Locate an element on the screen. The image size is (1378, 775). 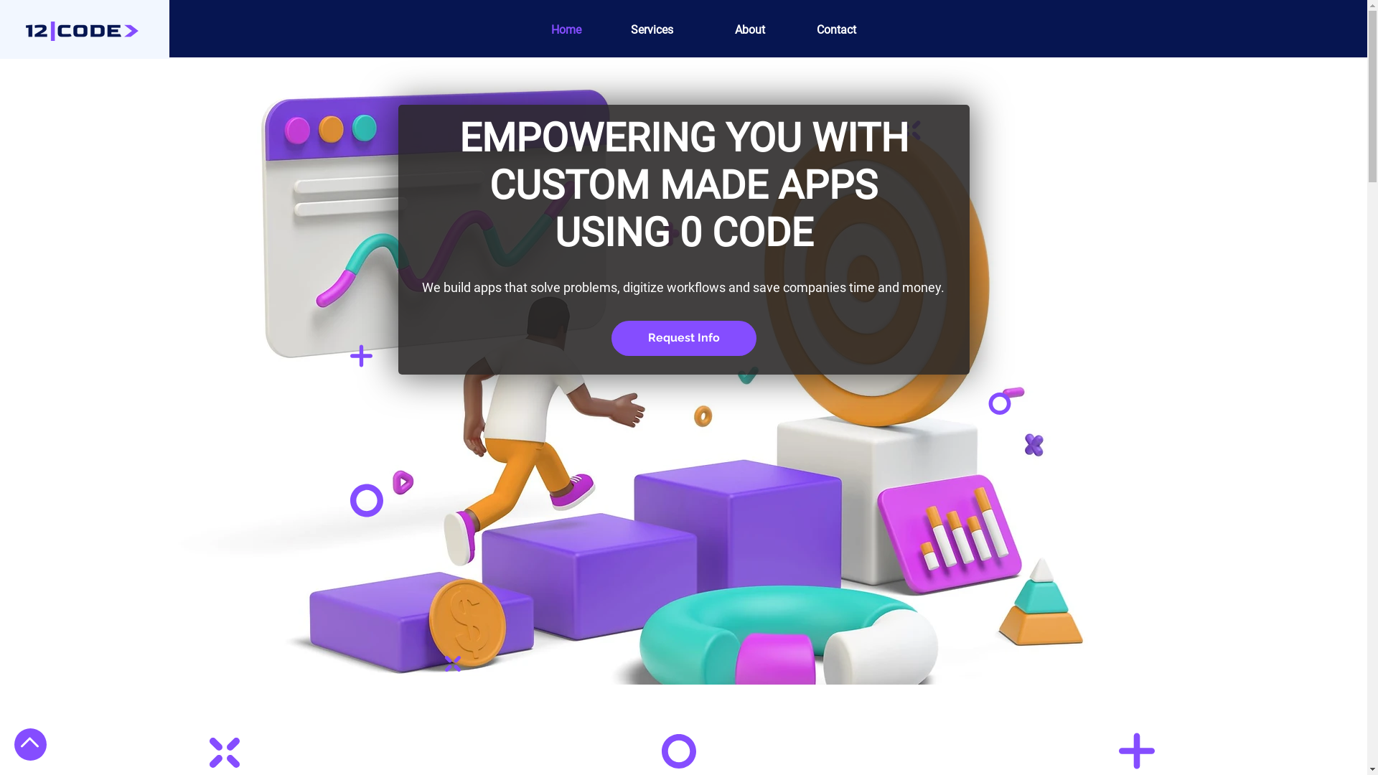
About is located at coordinates (730, 30).